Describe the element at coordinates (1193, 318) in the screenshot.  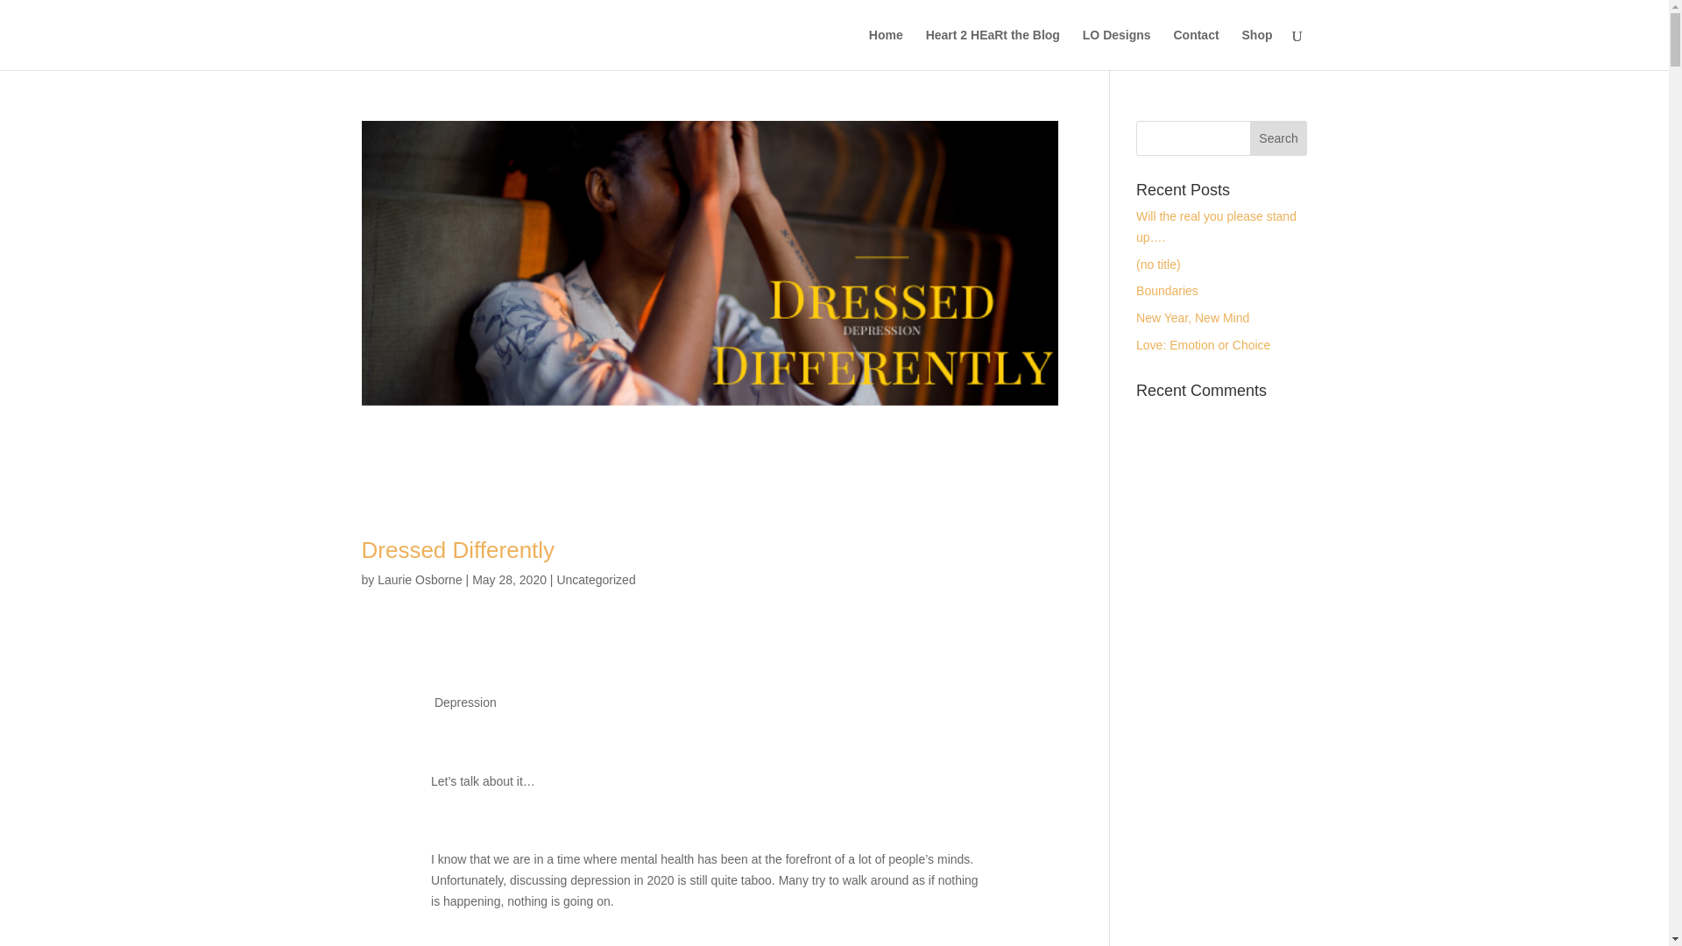
I see `New Year, New Mind` at that location.